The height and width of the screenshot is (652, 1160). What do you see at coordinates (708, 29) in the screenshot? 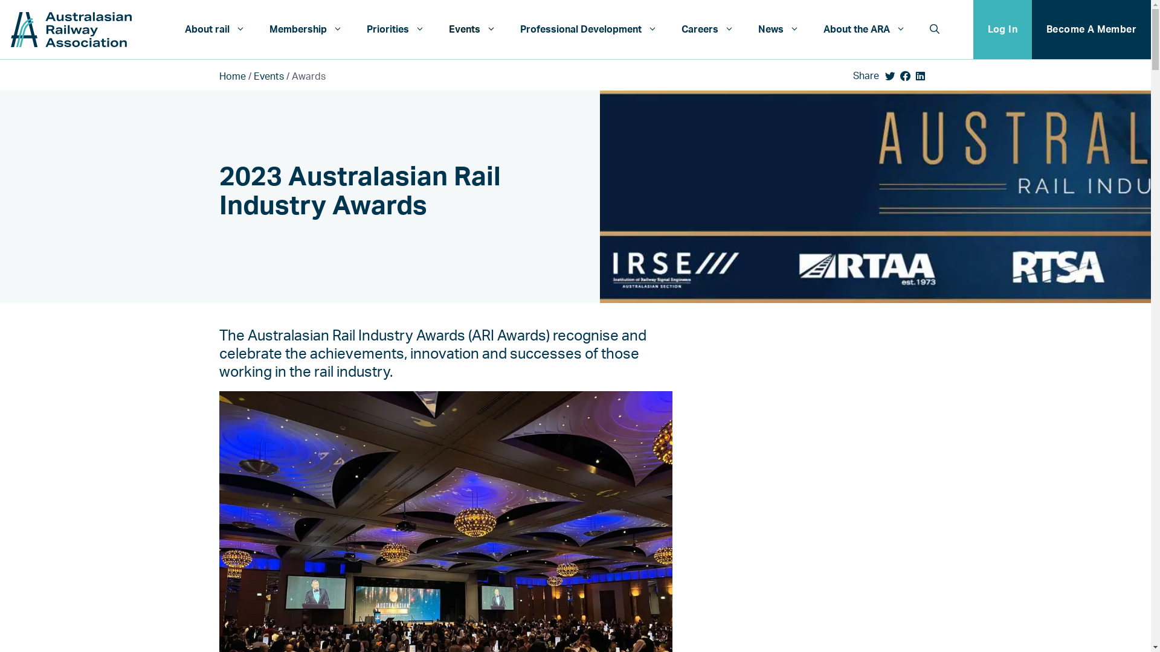
I see `Careers` at bounding box center [708, 29].